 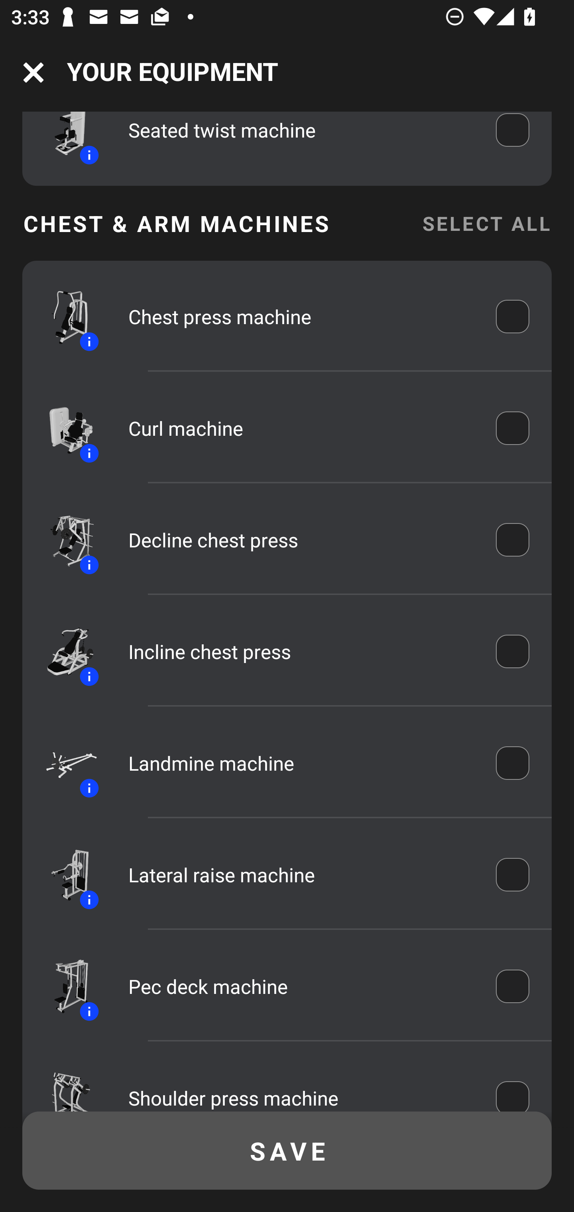 What do you see at coordinates (301, 428) in the screenshot?
I see `Curl machine` at bounding box center [301, 428].